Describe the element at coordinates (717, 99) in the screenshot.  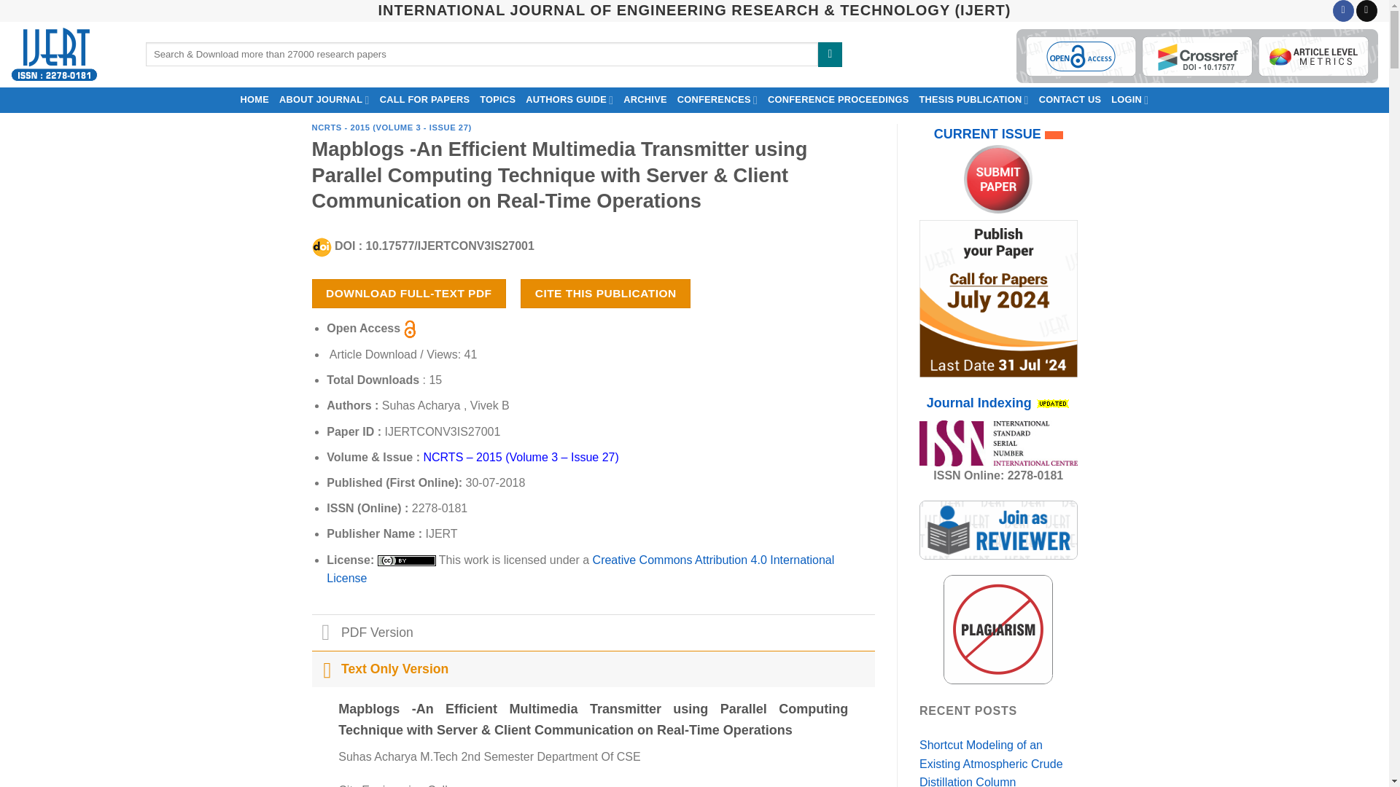
I see `CONFERENCES` at that location.